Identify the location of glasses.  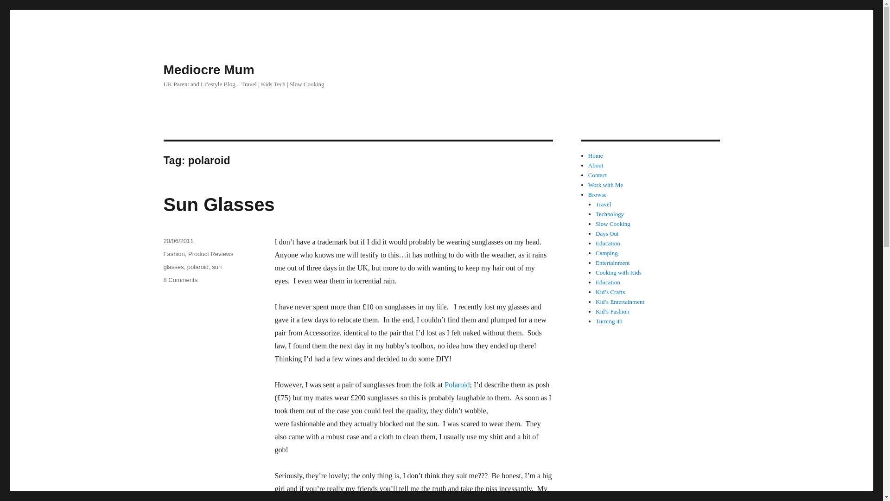
(180, 280).